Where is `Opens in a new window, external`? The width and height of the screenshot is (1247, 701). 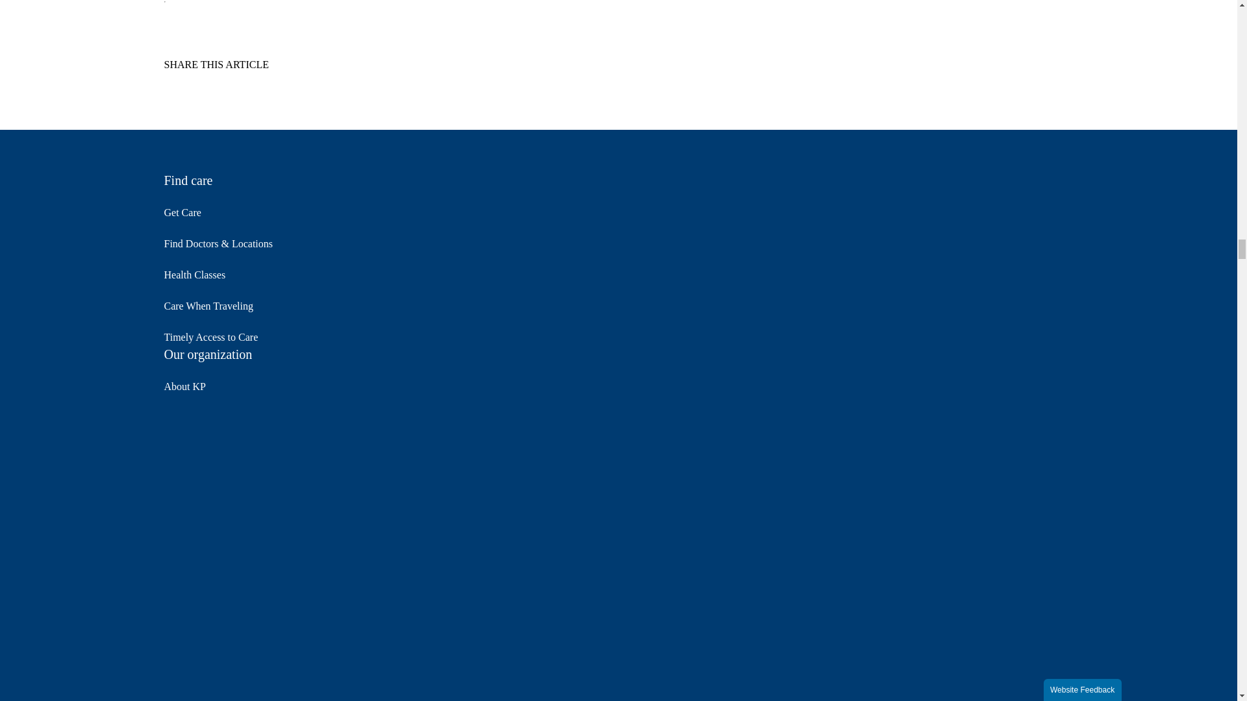
Opens in a new window, external is located at coordinates (214, 84).